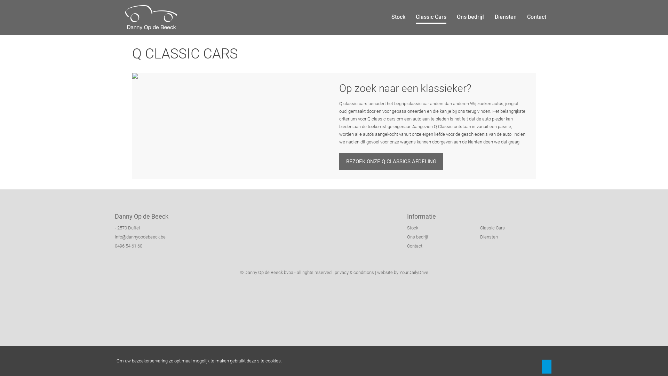 The width and height of the screenshot is (668, 376). I want to click on Stock, so click(444, 228).